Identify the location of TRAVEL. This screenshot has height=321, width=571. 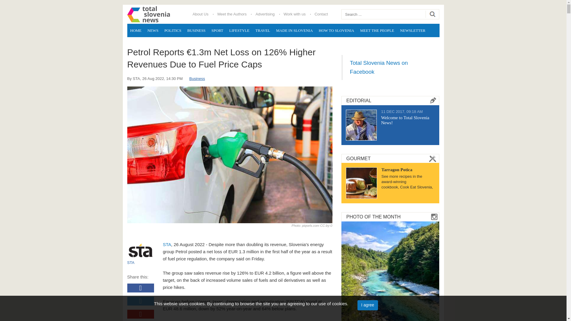
(263, 30).